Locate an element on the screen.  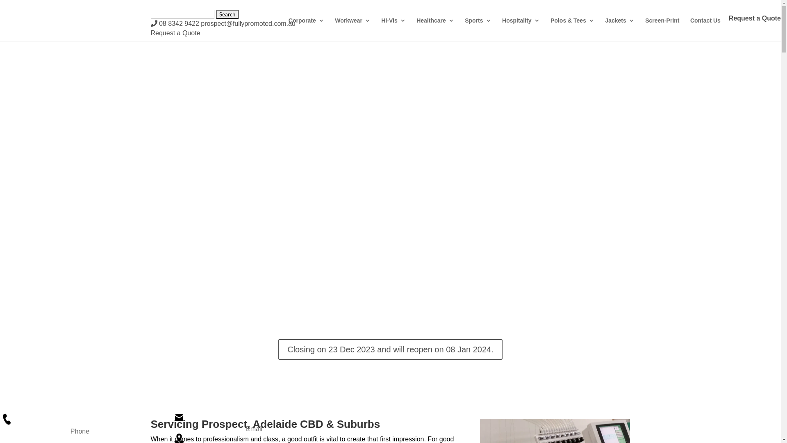
Healthcare is located at coordinates (435, 27).